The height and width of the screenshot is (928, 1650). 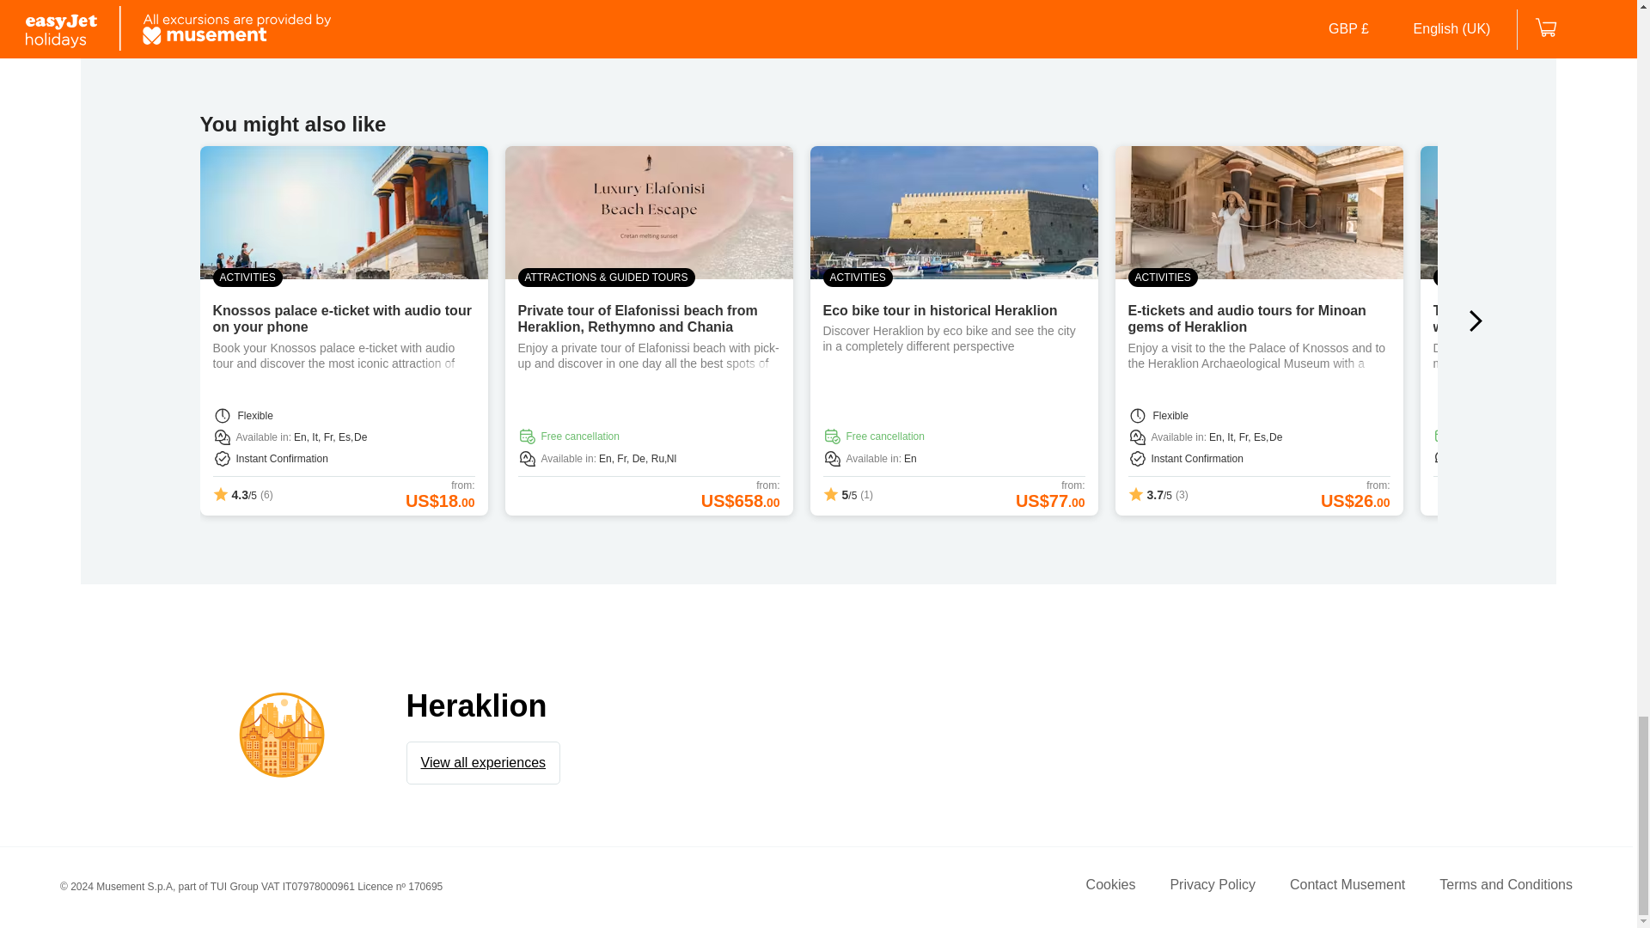 I want to click on Cookies, so click(x=1110, y=887).